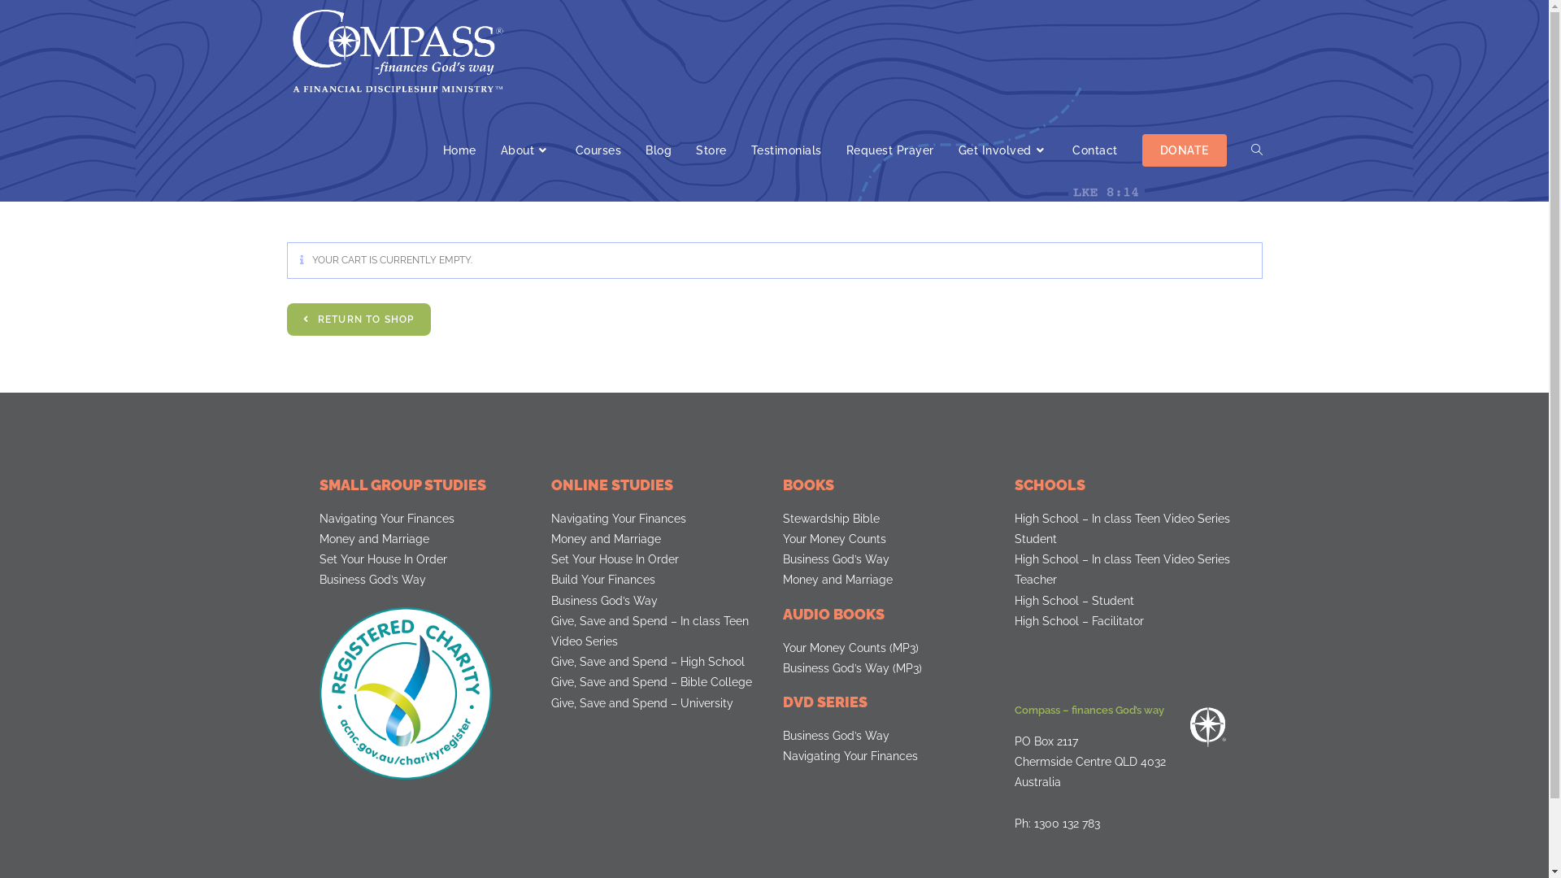 The image size is (1561, 878). What do you see at coordinates (889, 519) in the screenshot?
I see `Stewardship Bible` at bounding box center [889, 519].